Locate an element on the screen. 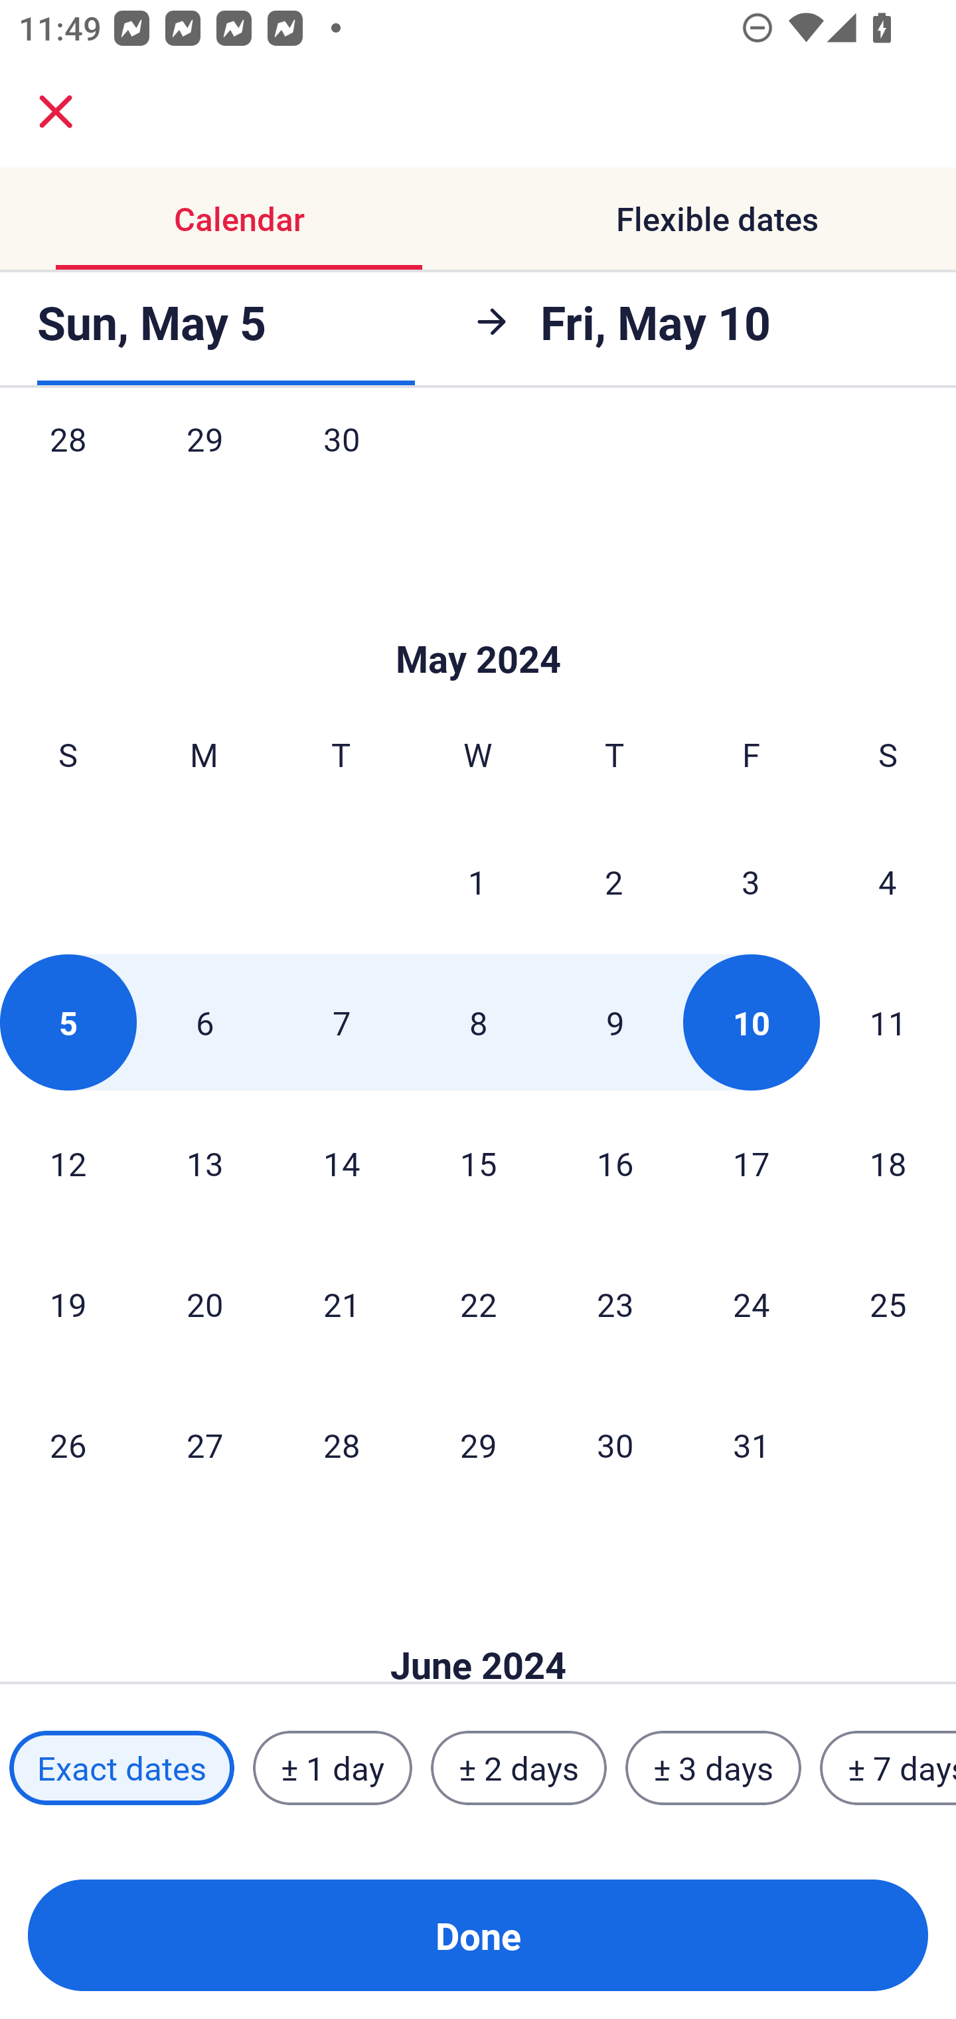 The image size is (956, 2019). 16 Thursday, May 16, 2024 is located at coordinates (615, 1162).